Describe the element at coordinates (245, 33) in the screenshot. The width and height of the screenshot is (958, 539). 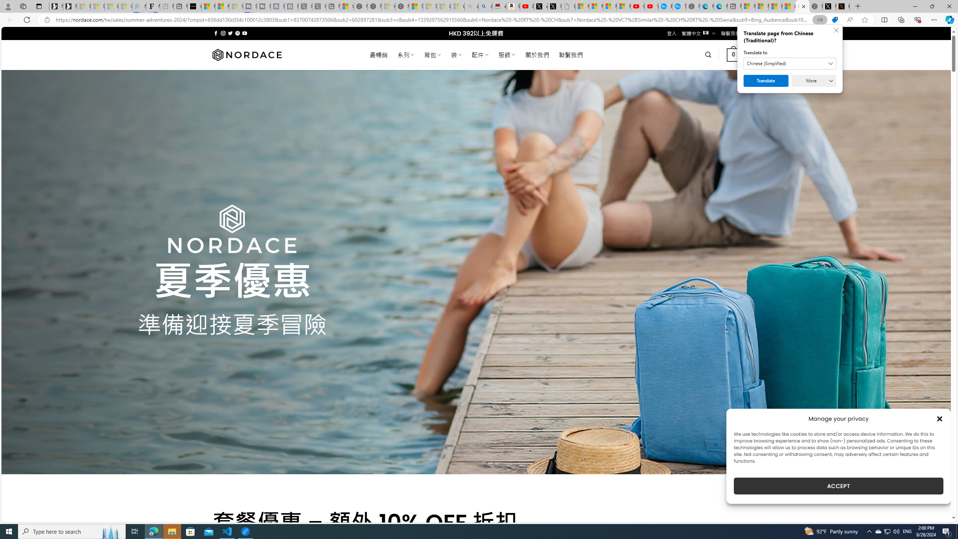
I see `Follow on YouTube` at that location.